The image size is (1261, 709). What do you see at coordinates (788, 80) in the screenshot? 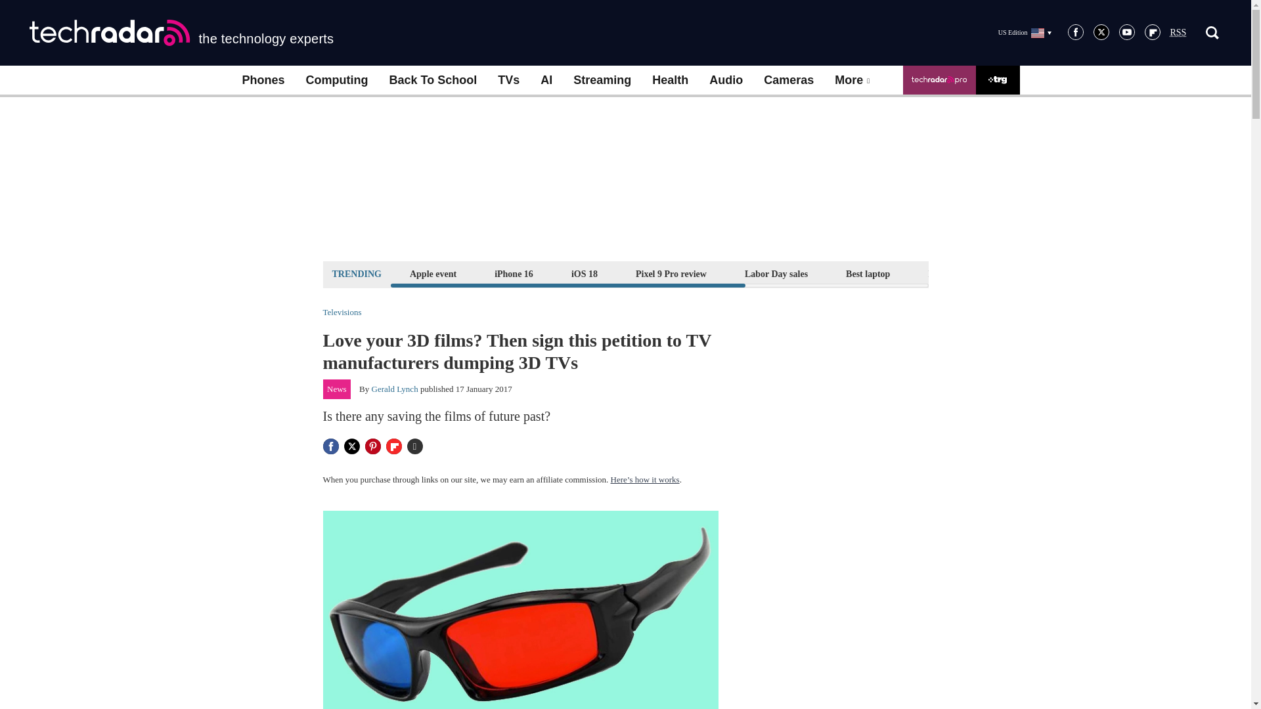
I see `Cameras` at bounding box center [788, 80].